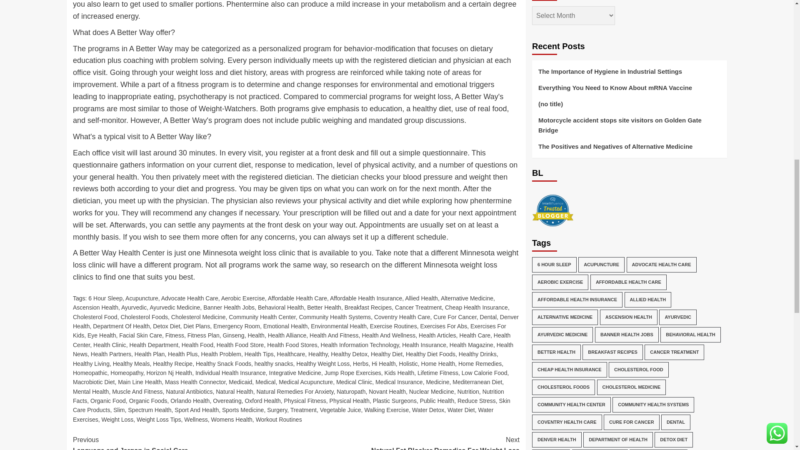  Describe the element at coordinates (281, 307) in the screenshot. I see `Behavioral Health` at that location.